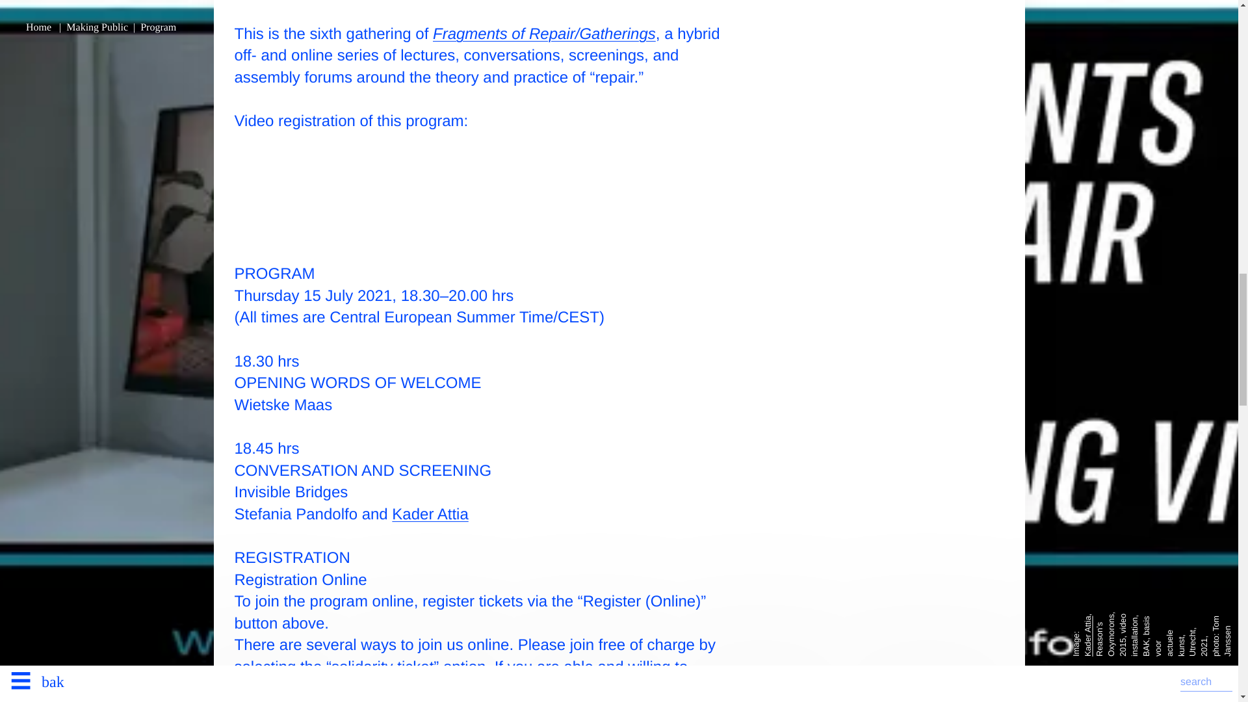  I want to click on Kader Attia, so click(430, 513).